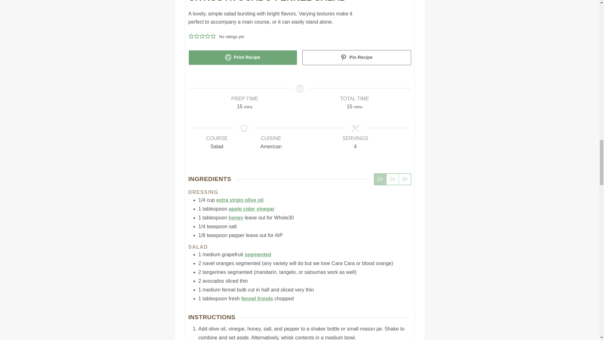 The image size is (604, 340). What do you see at coordinates (393, 179) in the screenshot?
I see `2x` at bounding box center [393, 179].